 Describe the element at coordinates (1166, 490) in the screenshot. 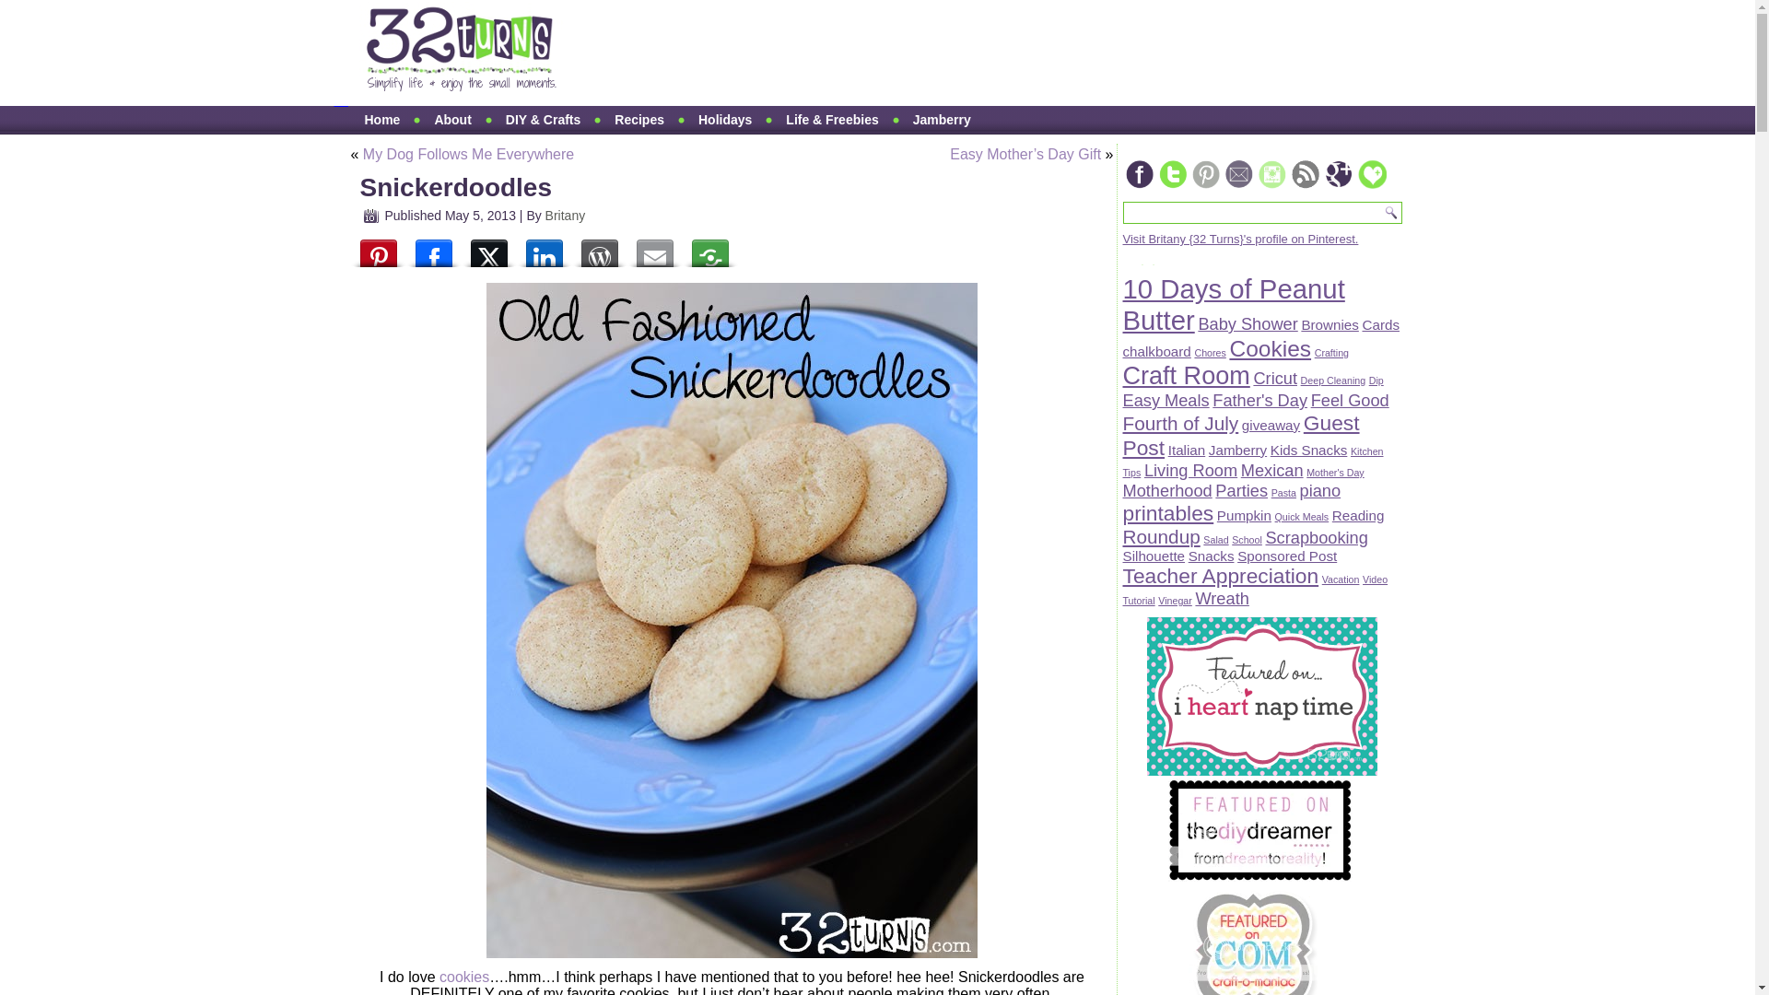

I see `Motherhood` at that location.